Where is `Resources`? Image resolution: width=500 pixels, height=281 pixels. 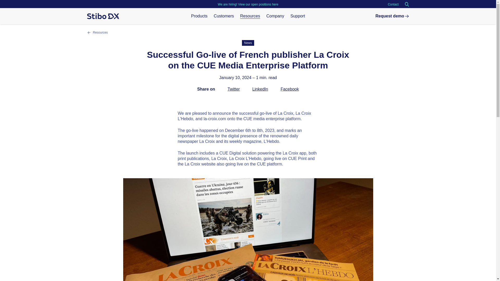 Resources is located at coordinates (100, 32).